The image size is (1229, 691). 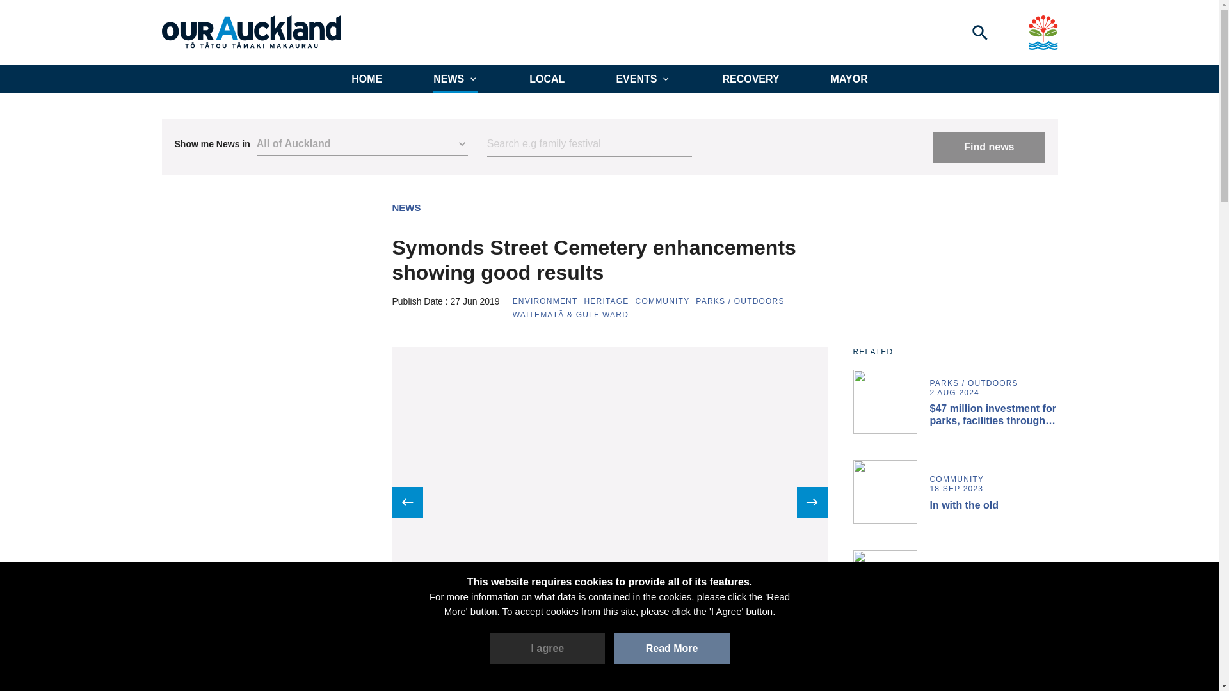 I want to click on MAYOR, so click(x=849, y=79).